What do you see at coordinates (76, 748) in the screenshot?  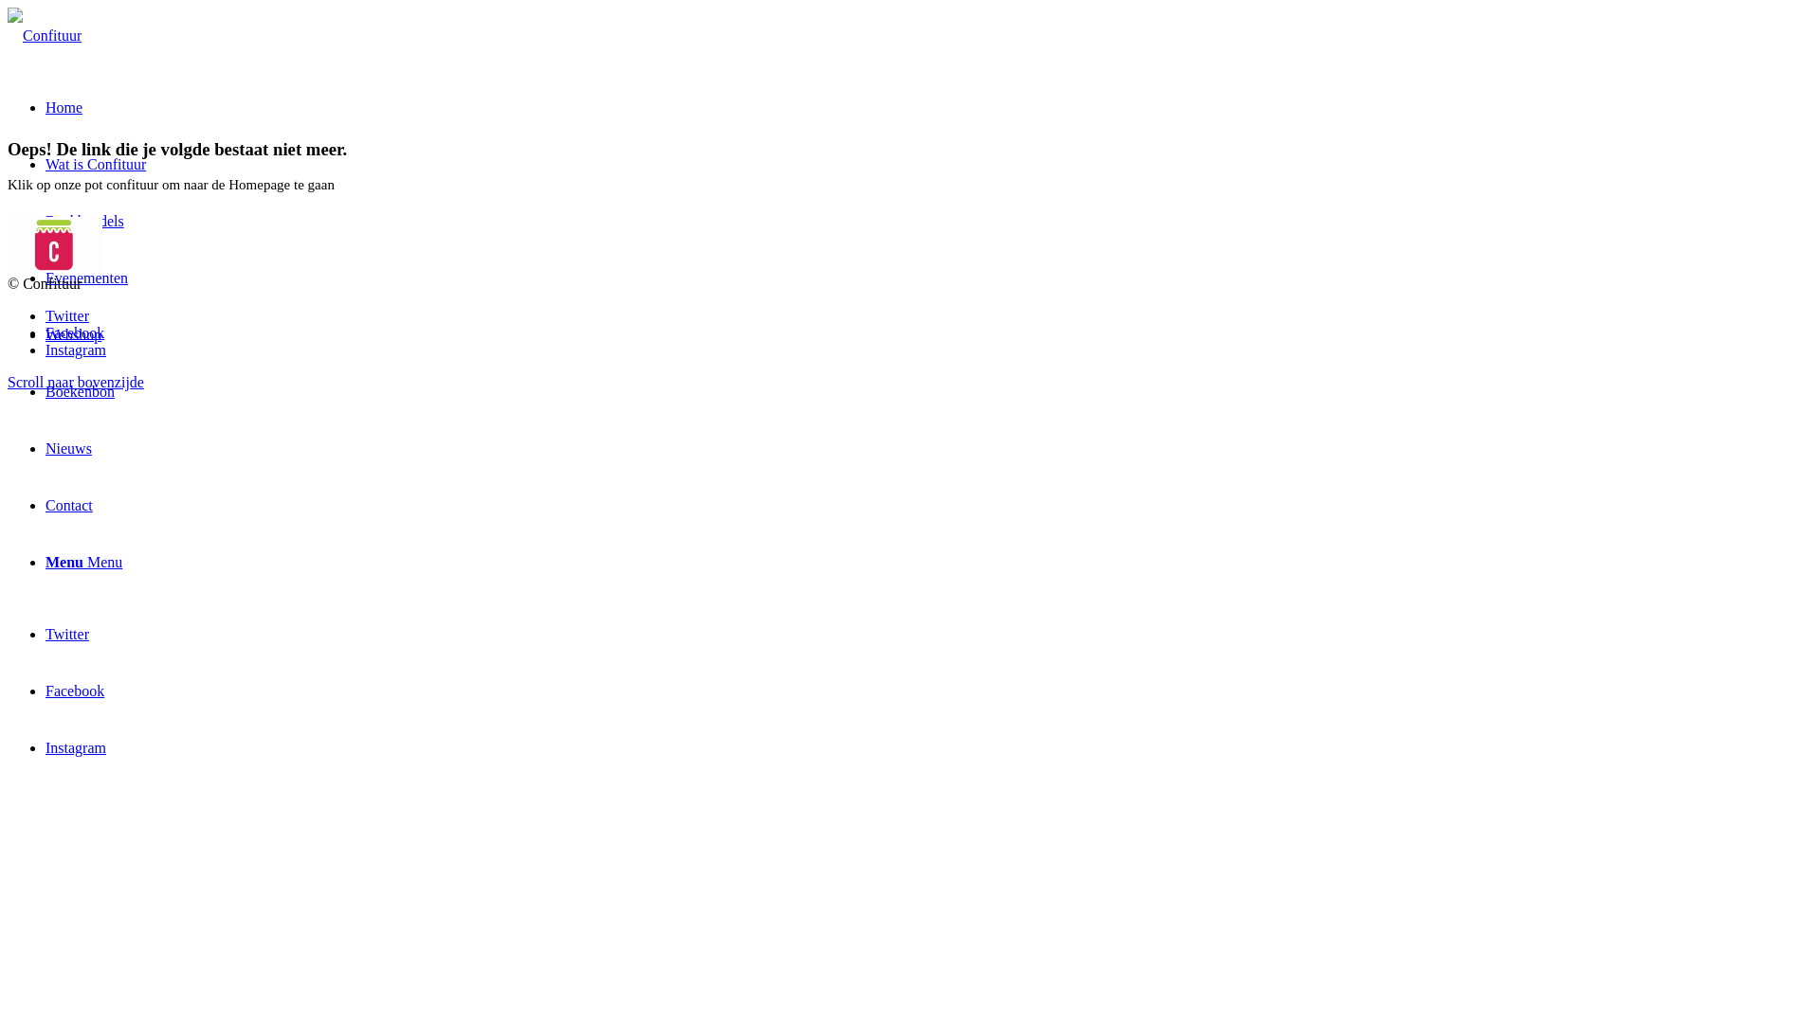 I see `Instagram` at bounding box center [76, 748].